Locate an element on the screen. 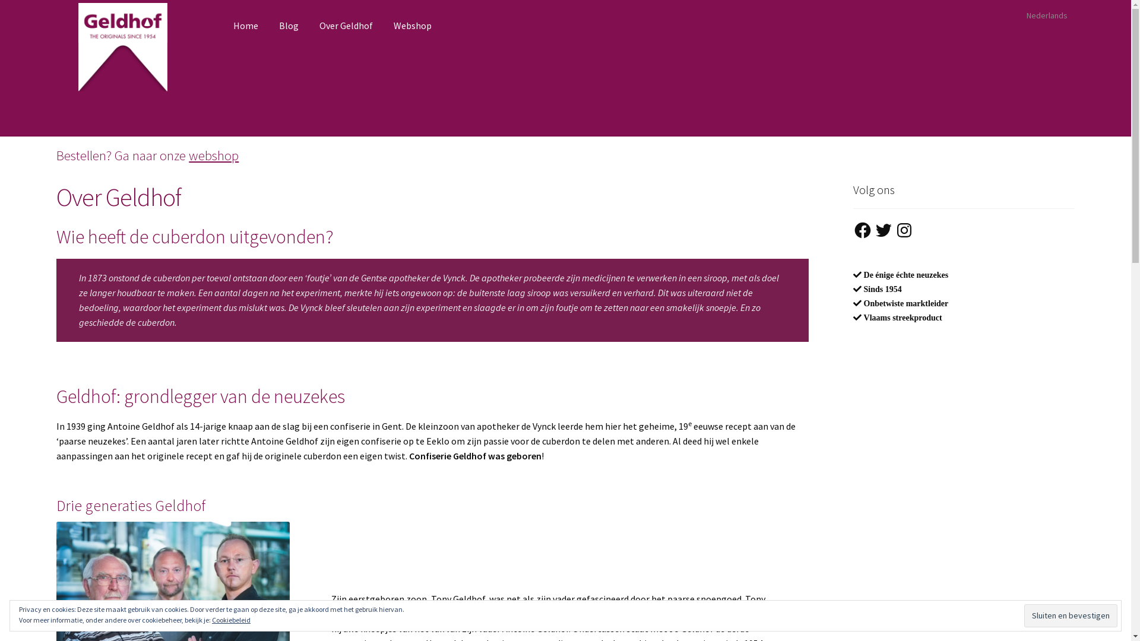 This screenshot has height=641, width=1140. Twitter is located at coordinates (883, 230).